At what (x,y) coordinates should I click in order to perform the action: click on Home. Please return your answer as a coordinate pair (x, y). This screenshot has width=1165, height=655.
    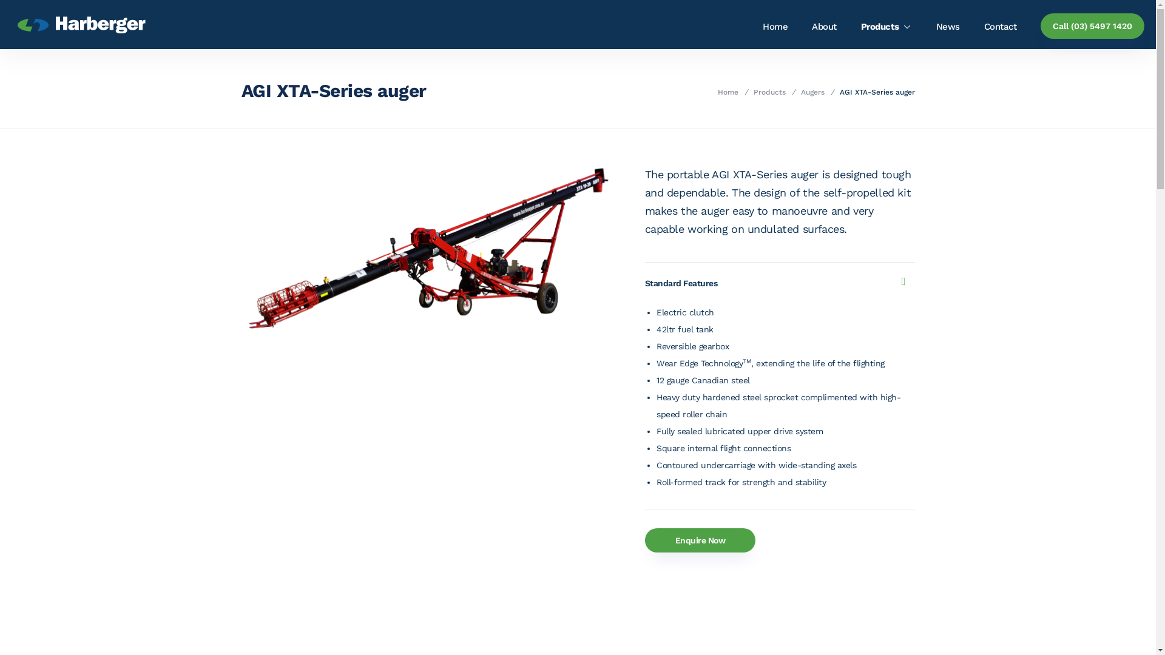
    Looking at the image, I should click on (728, 92).